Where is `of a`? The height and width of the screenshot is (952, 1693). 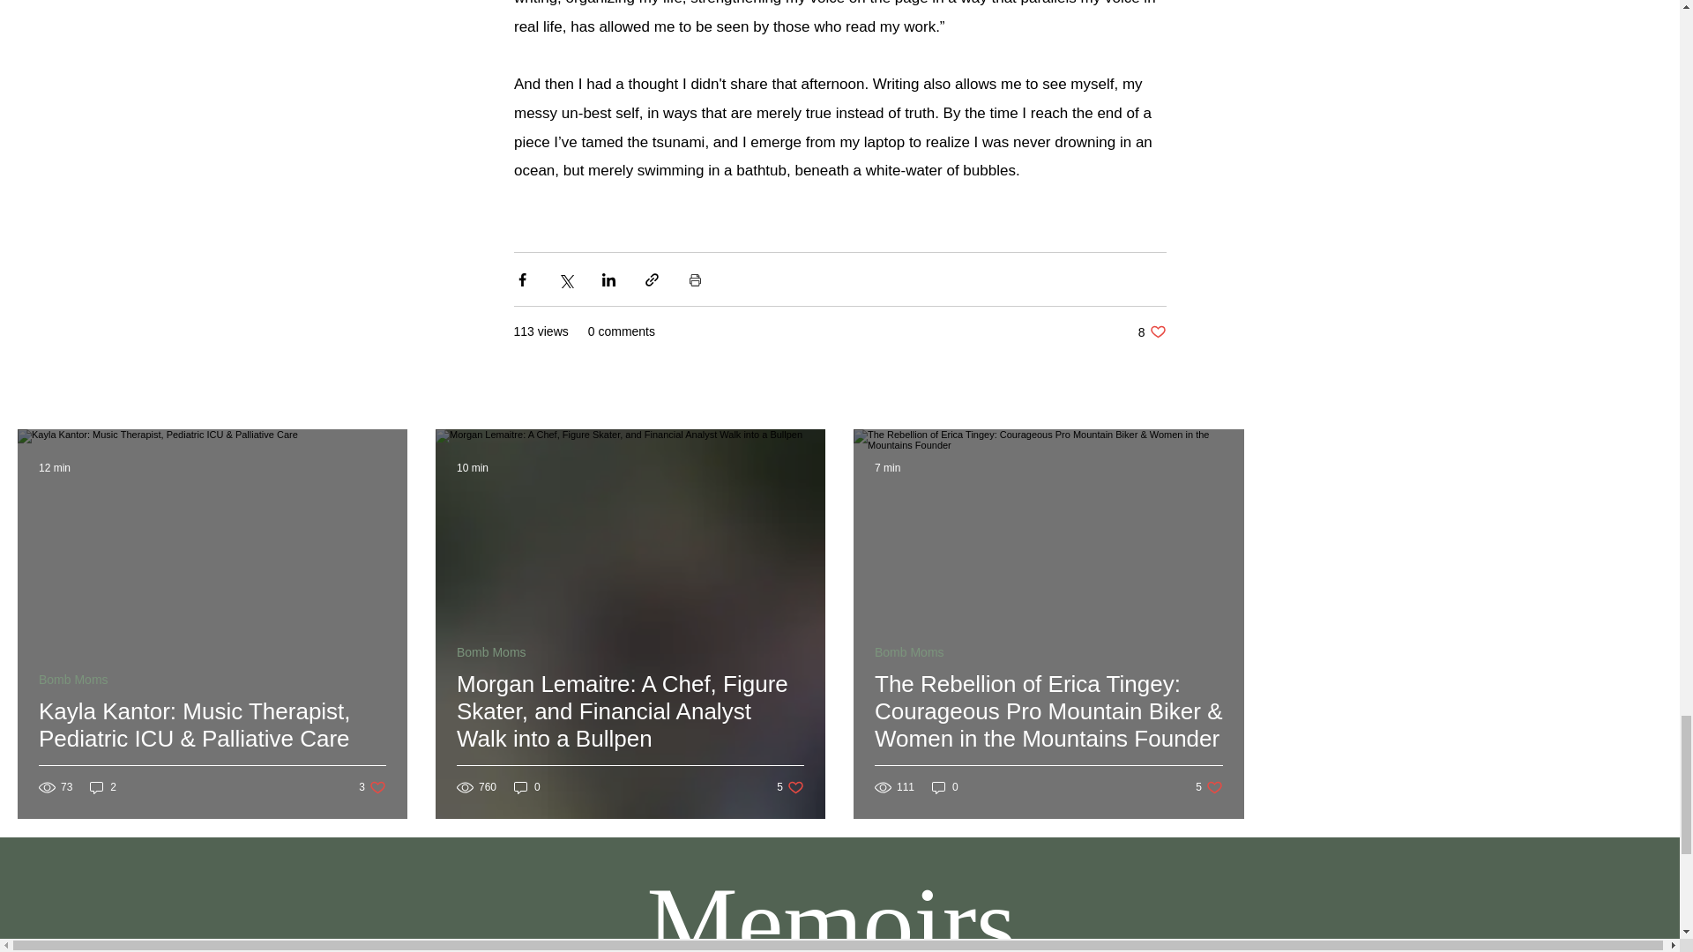 of a is located at coordinates (729, 950).